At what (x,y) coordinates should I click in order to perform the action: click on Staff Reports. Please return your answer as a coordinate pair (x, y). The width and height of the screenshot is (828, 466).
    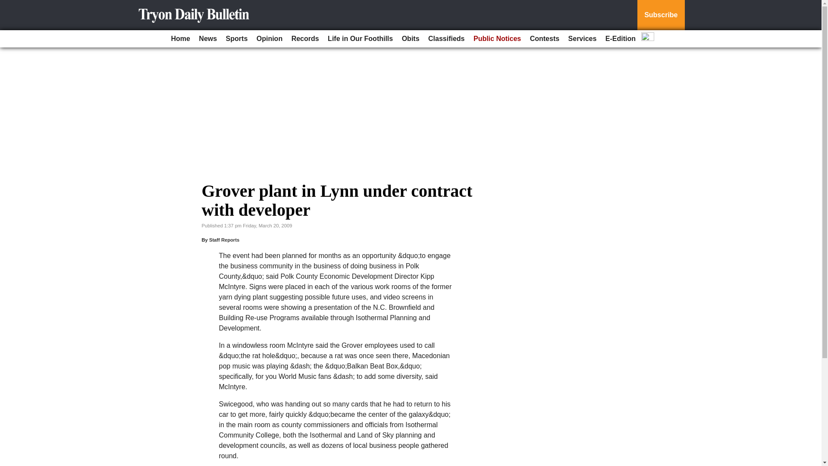
    Looking at the image, I should click on (224, 239).